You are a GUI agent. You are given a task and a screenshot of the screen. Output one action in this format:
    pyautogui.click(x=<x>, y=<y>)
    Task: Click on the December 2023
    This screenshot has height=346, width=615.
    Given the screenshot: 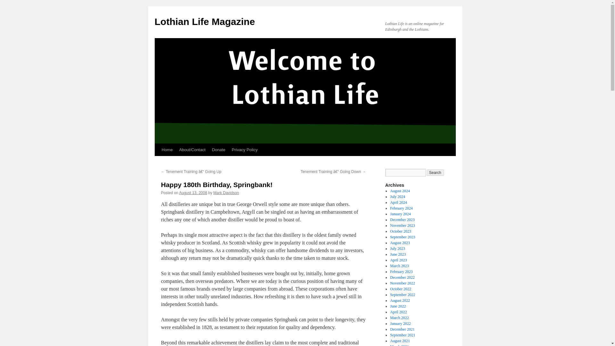 What is the action you would take?
    pyautogui.click(x=402, y=220)
    